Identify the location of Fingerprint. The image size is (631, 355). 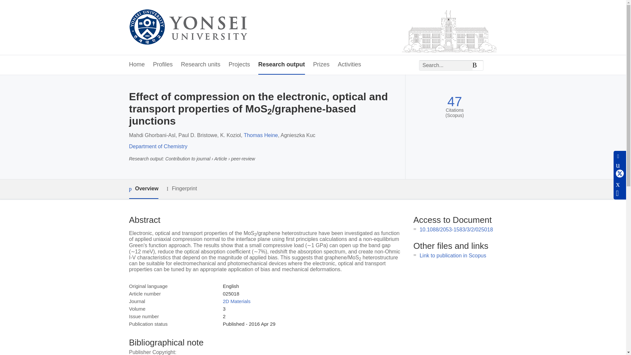
(181, 189).